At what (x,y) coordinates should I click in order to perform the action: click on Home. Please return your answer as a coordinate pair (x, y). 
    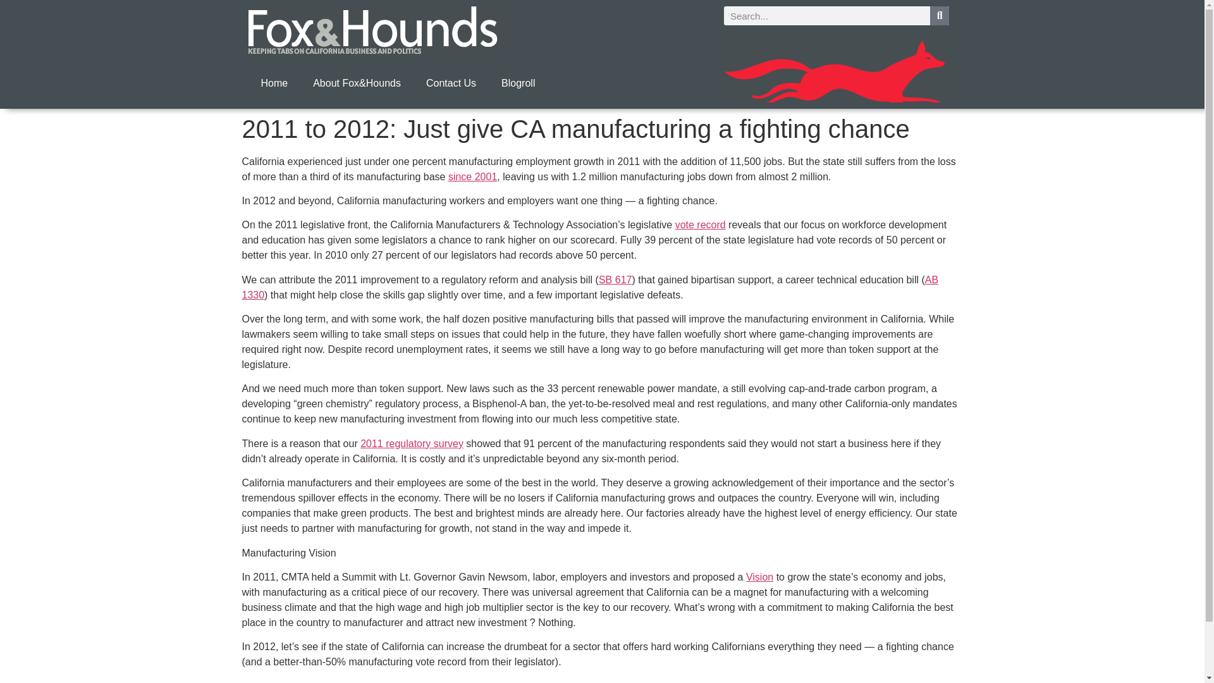
    Looking at the image, I should click on (273, 83).